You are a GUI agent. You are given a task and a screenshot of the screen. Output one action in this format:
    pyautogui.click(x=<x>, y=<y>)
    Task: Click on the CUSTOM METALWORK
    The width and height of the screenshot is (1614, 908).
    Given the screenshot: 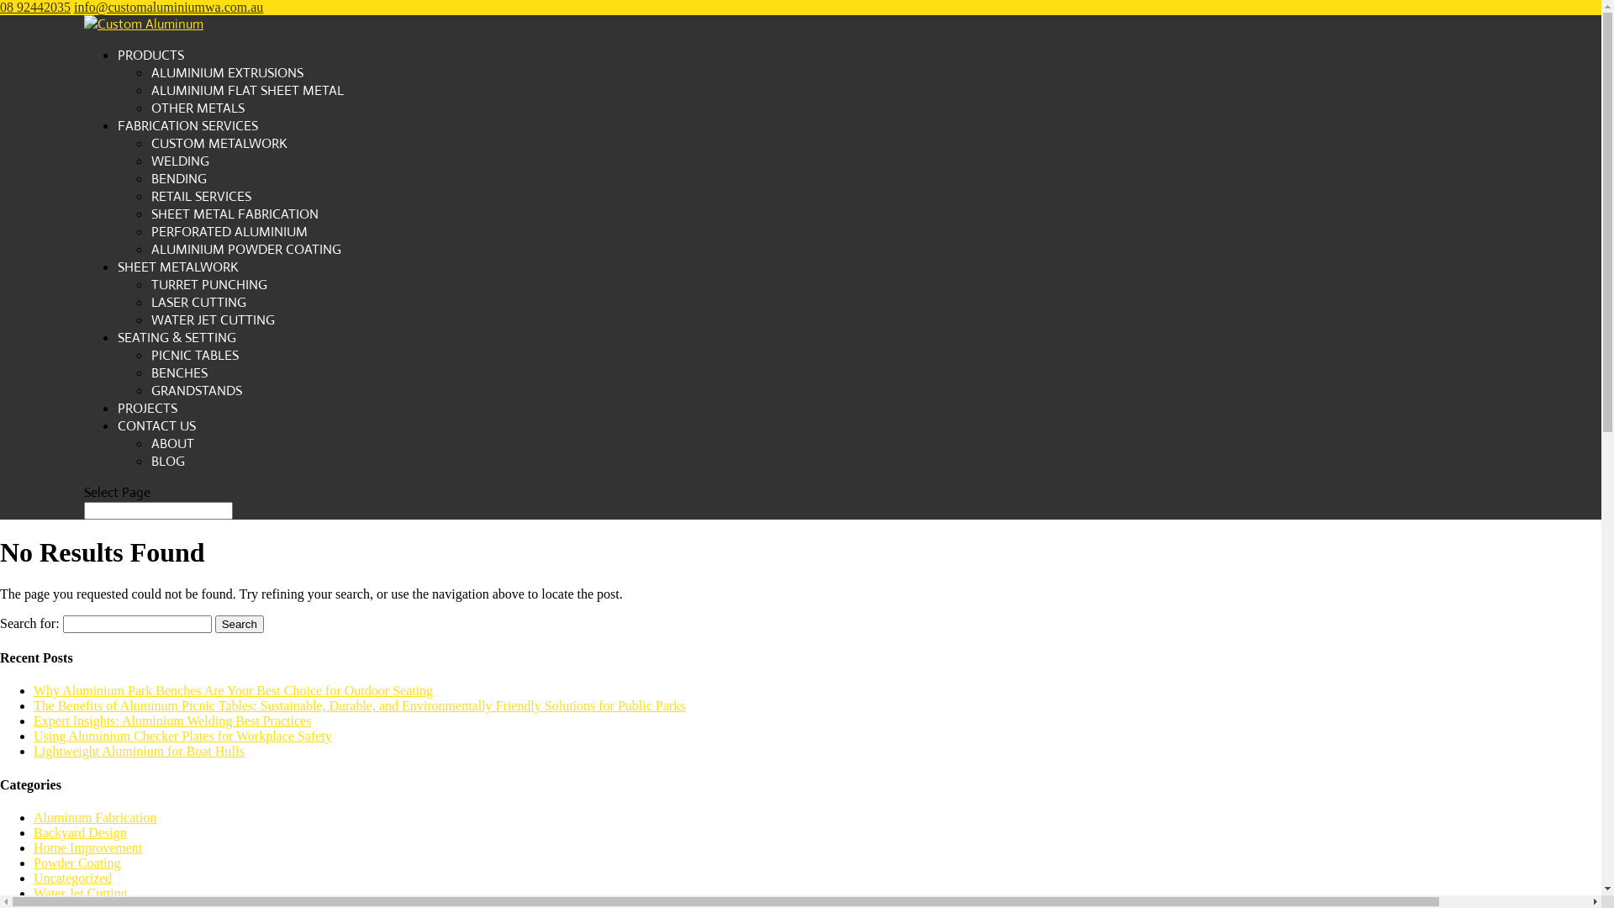 What is the action you would take?
    pyautogui.click(x=219, y=143)
    